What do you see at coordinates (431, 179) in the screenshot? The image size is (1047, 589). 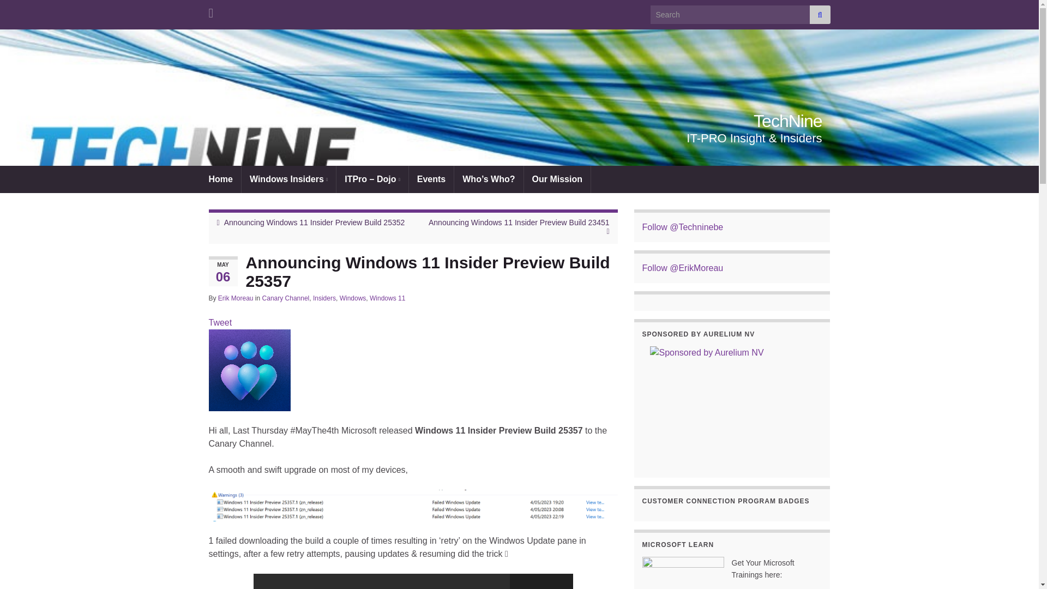 I see `Events` at bounding box center [431, 179].